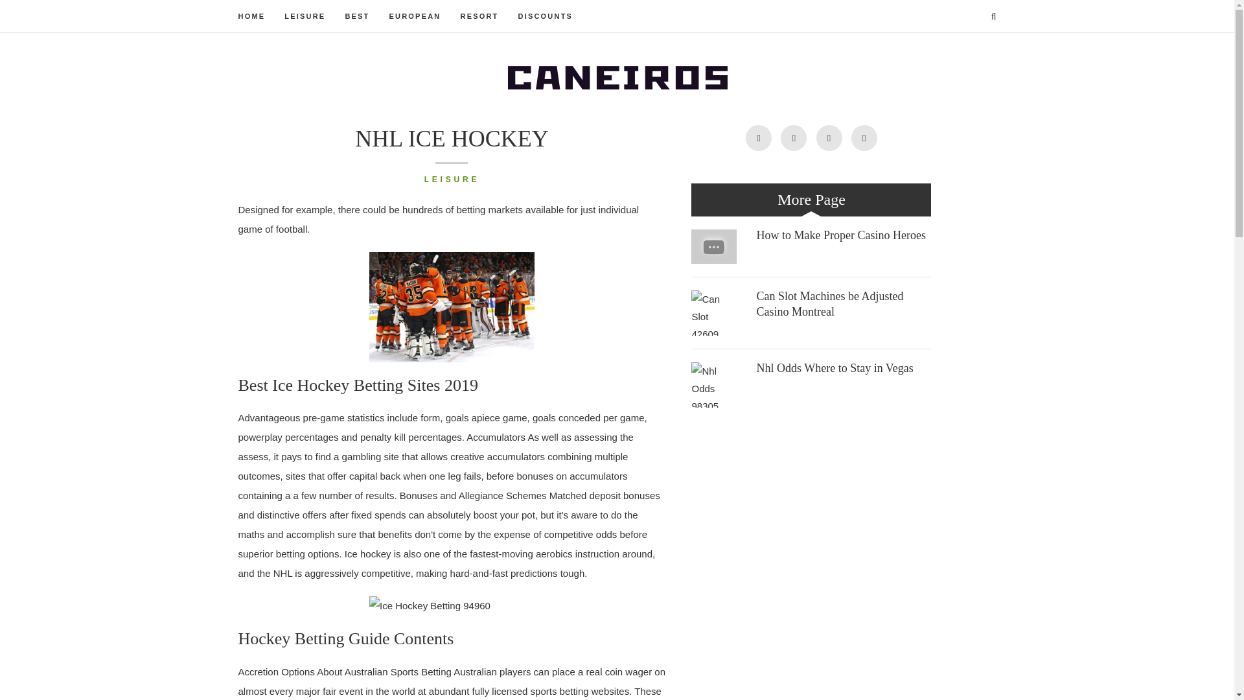 This screenshot has height=700, width=1244. Describe the element at coordinates (546, 16) in the screenshot. I see `DISCOUNTS` at that location.